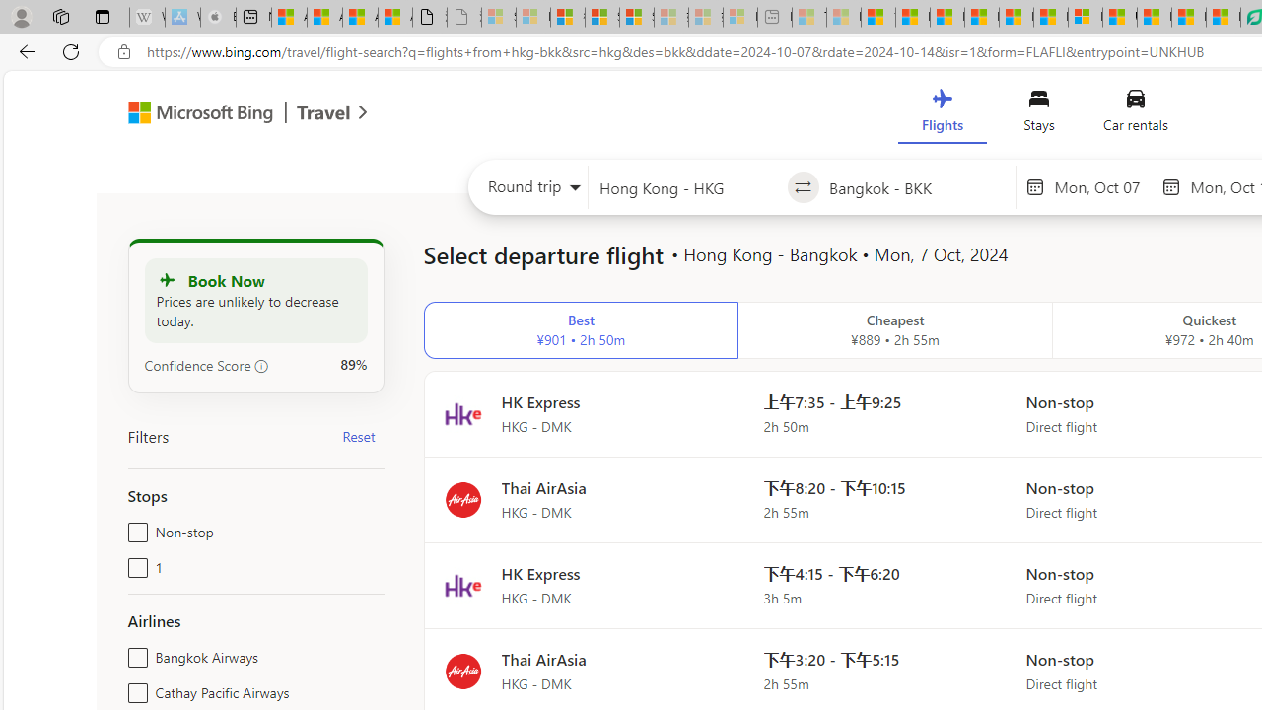 The image size is (1262, 710). I want to click on Going to?, so click(917, 187).